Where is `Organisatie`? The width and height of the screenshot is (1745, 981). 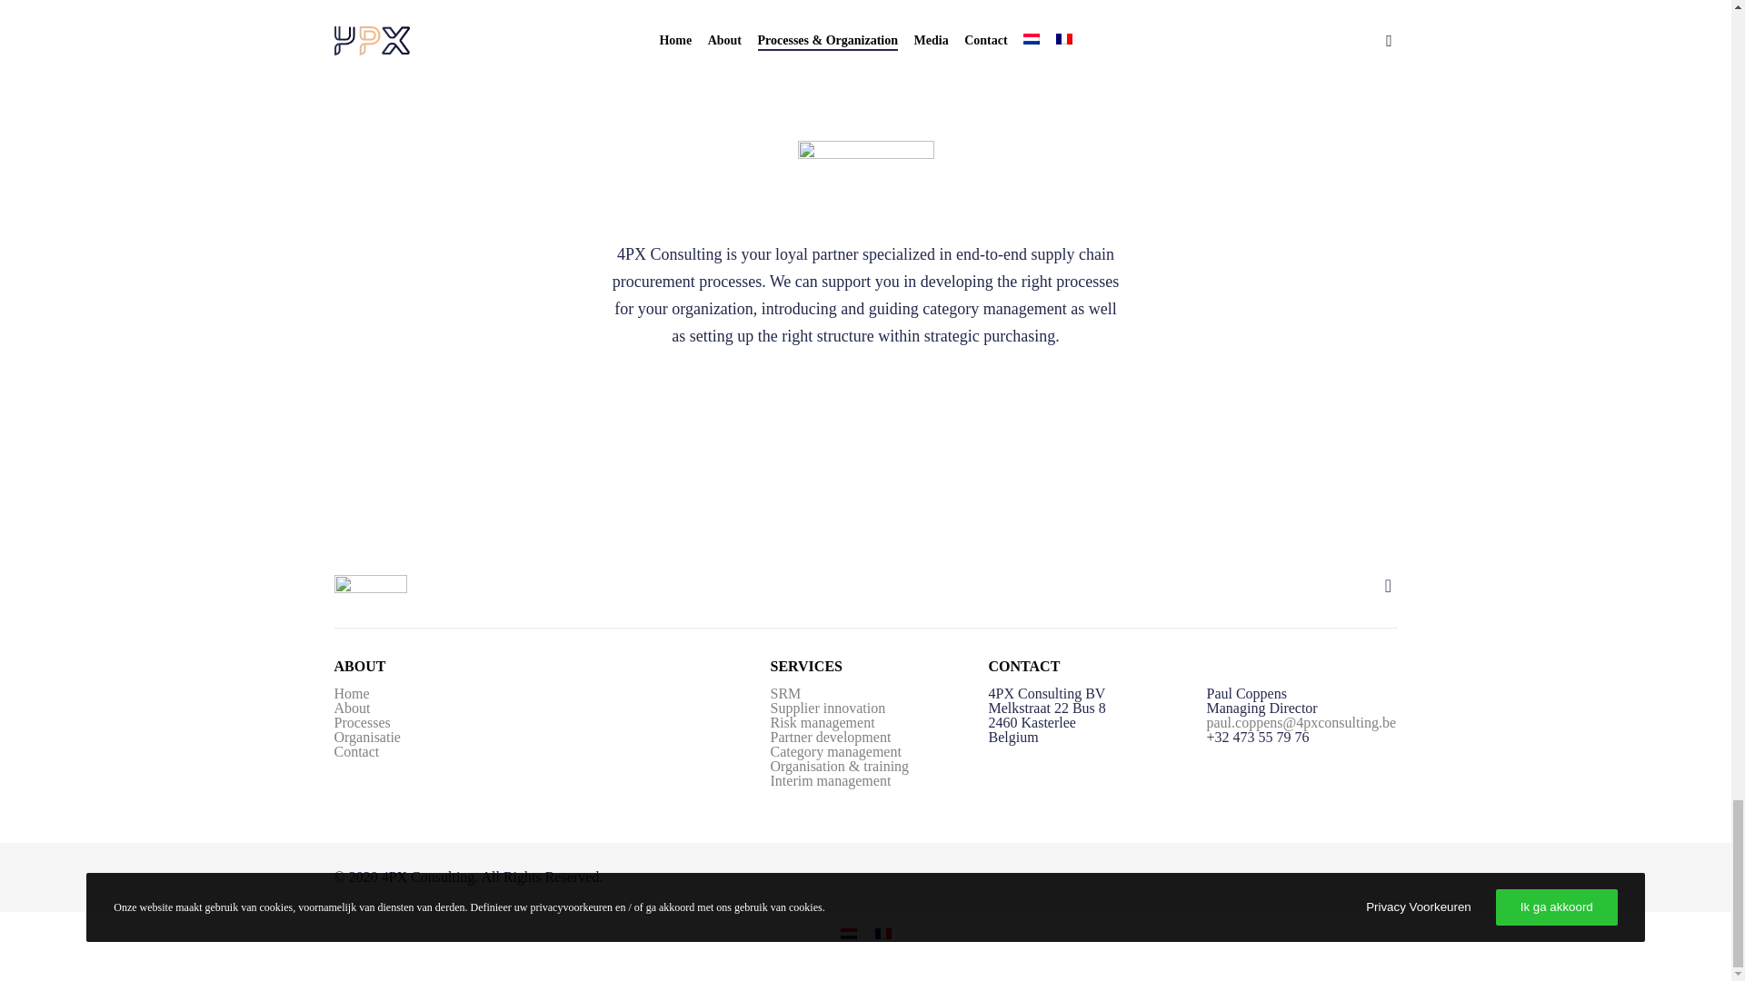 Organisatie is located at coordinates (367, 737).